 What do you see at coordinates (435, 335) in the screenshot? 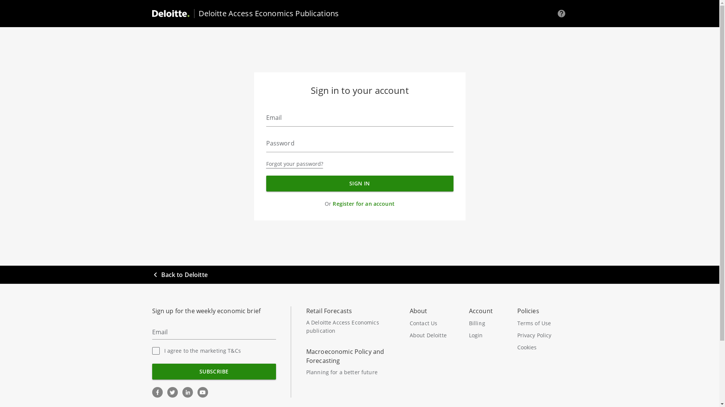
I see `About Deloitte` at bounding box center [435, 335].